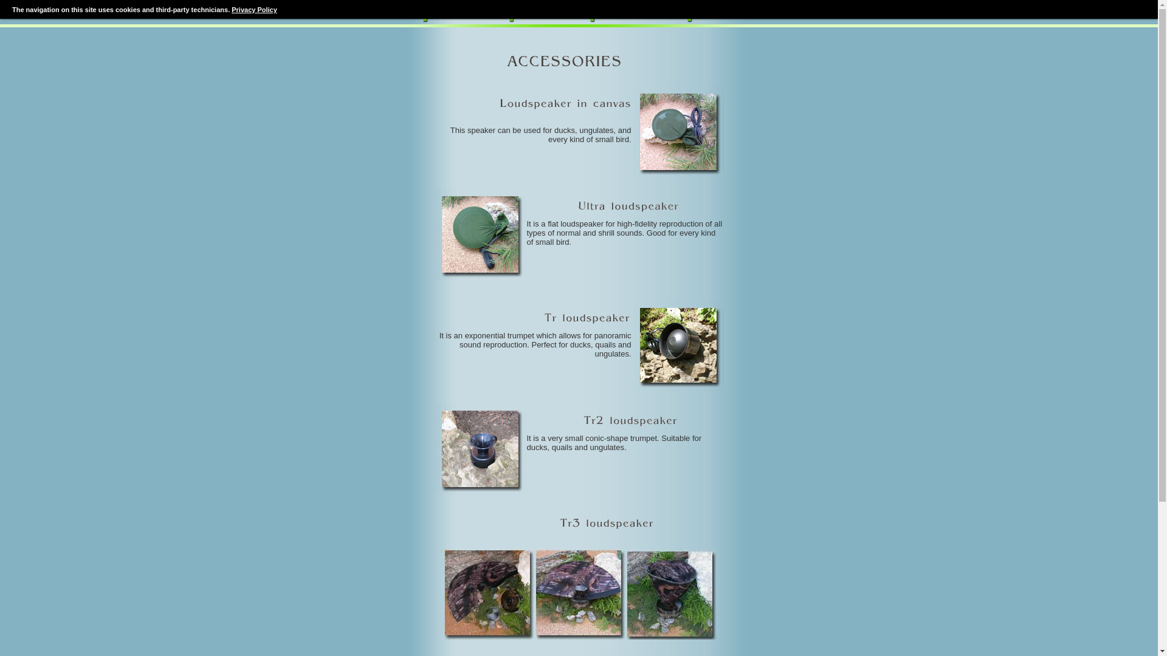 The width and height of the screenshot is (1167, 656). What do you see at coordinates (254, 9) in the screenshot?
I see `Privacy Policy` at bounding box center [254, 9].